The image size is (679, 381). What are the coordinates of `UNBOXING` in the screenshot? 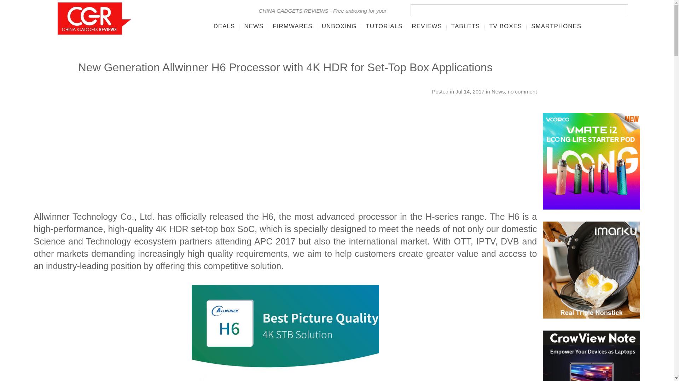 It's located at (339, 26).